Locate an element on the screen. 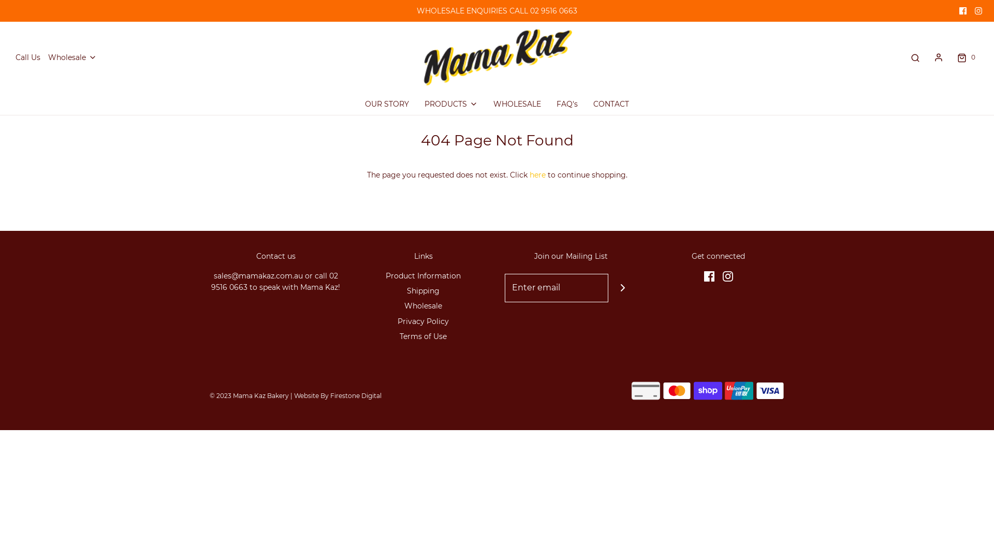  here is located at coordinates (537, 175).